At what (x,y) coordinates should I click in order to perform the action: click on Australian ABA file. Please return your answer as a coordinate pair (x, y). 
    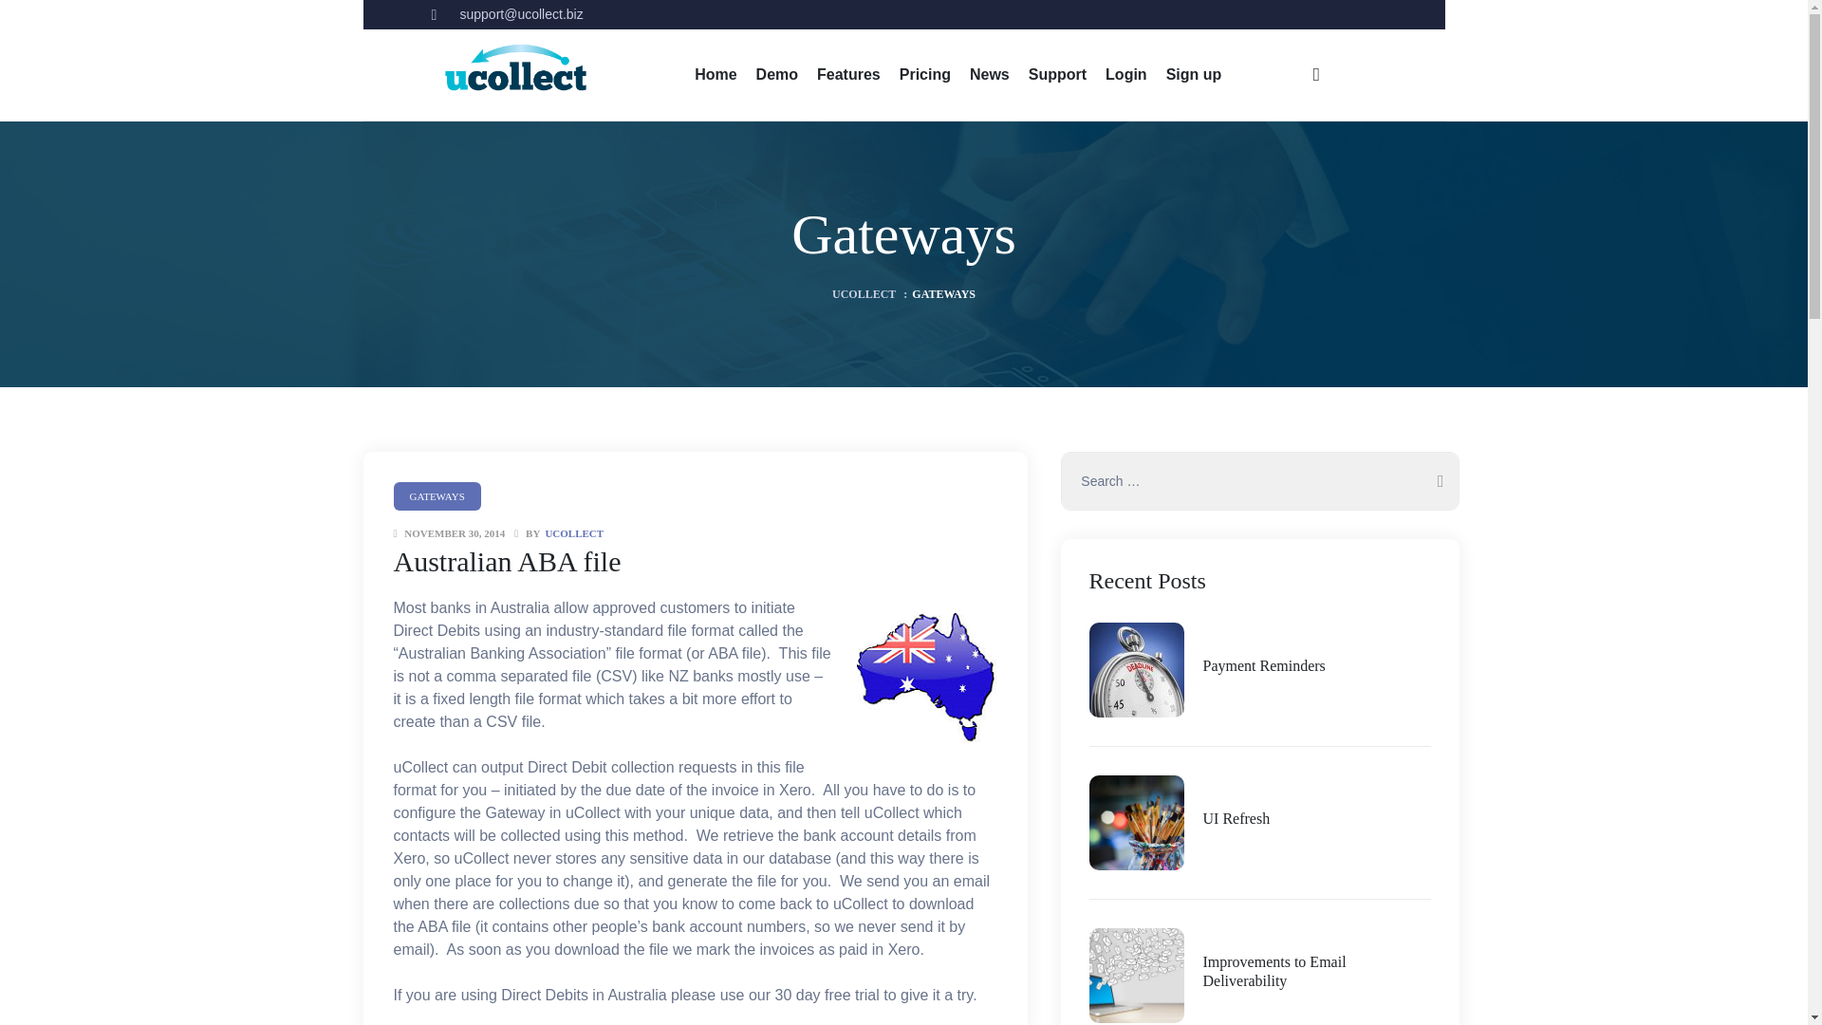
    Looking at the image, I should click on (507, 561).